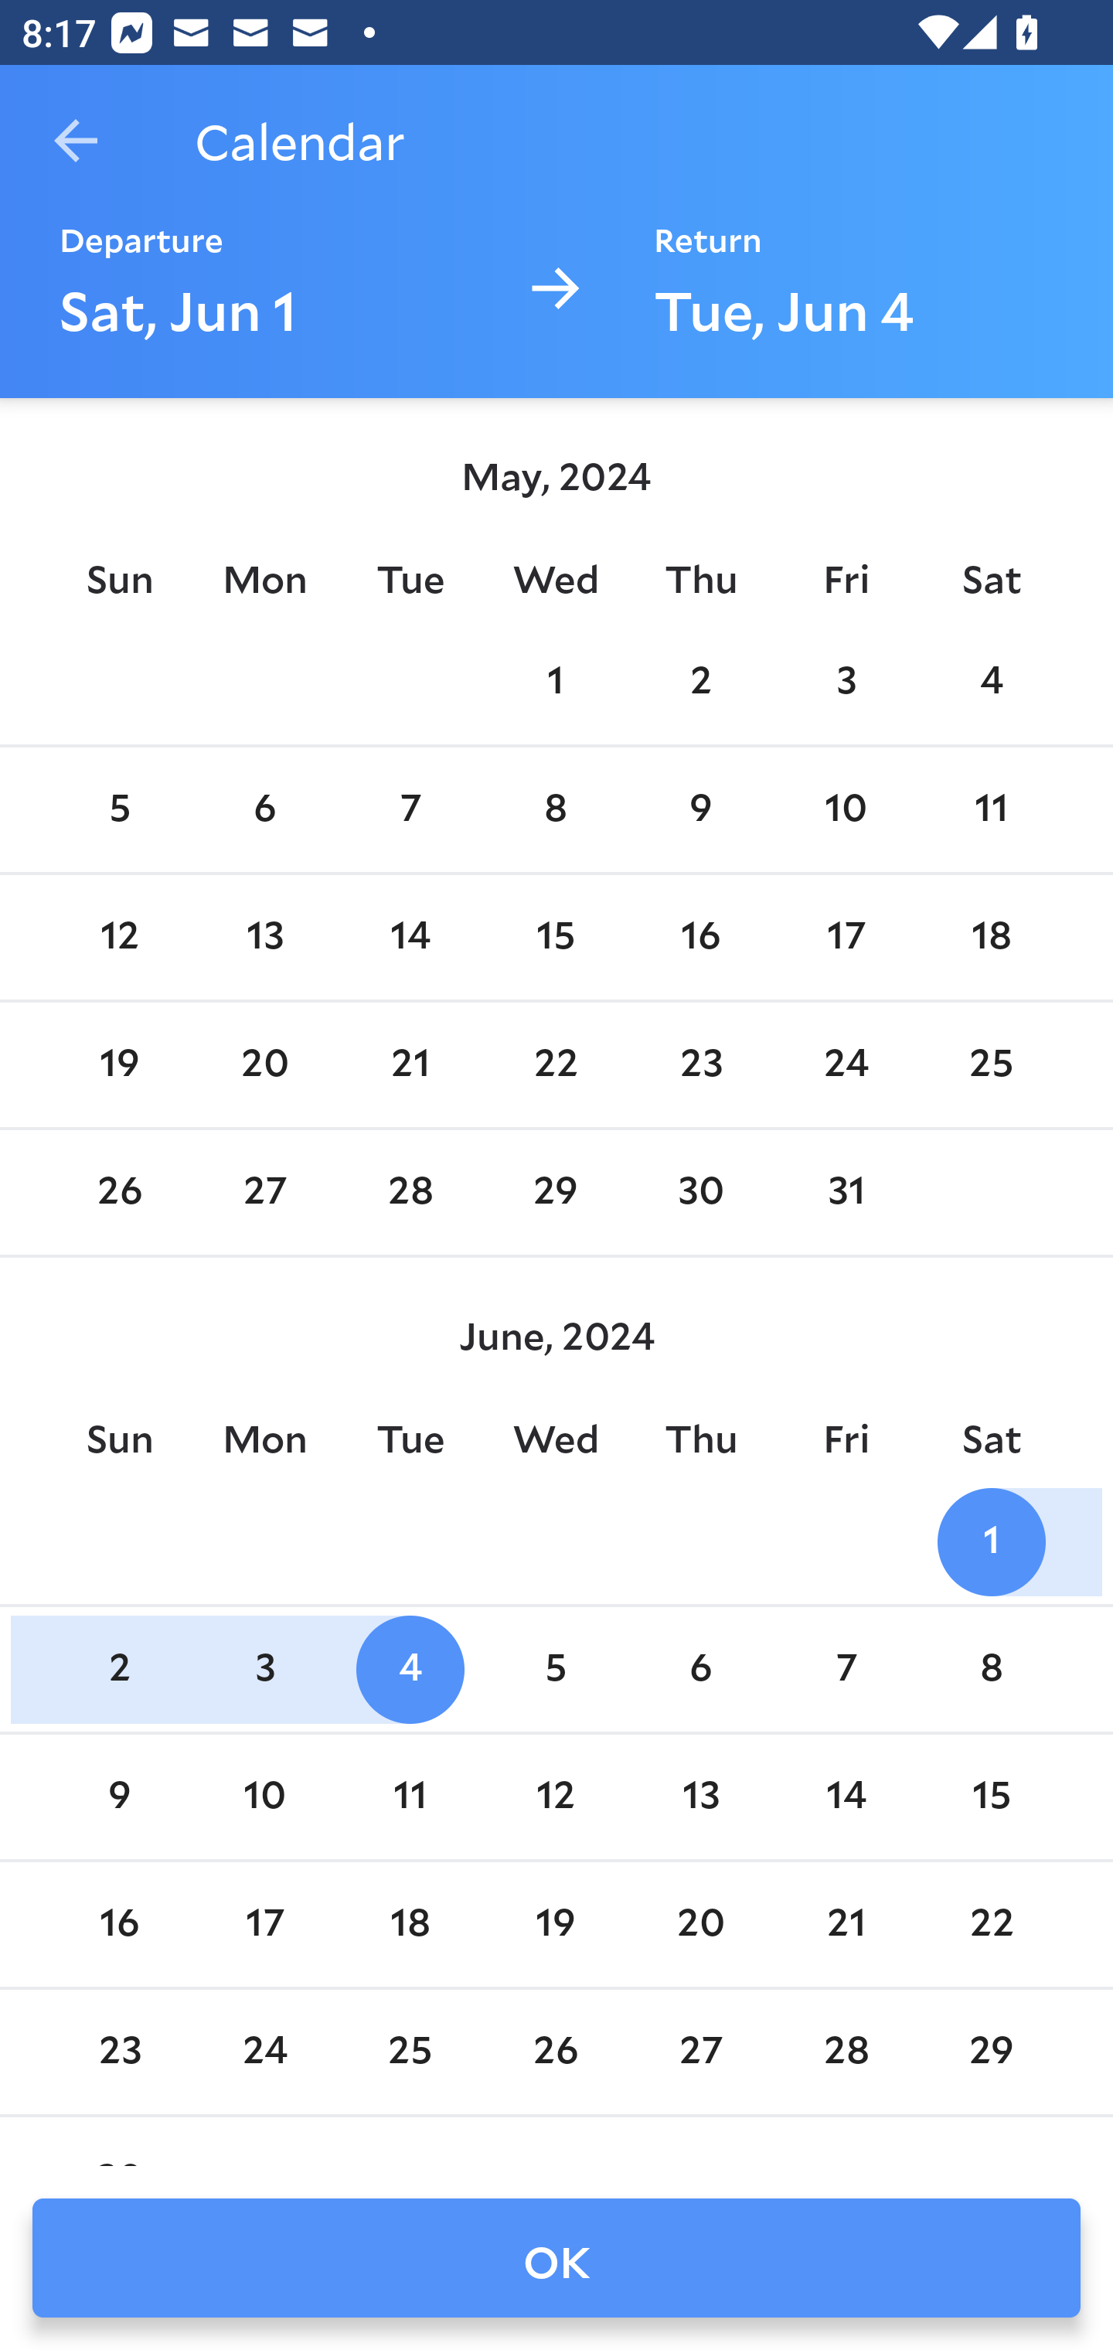 This screenshot has width=1113, height=2350. Describe the element at coordinates (119, 1194) in the screenshot. I see `26` at that location.